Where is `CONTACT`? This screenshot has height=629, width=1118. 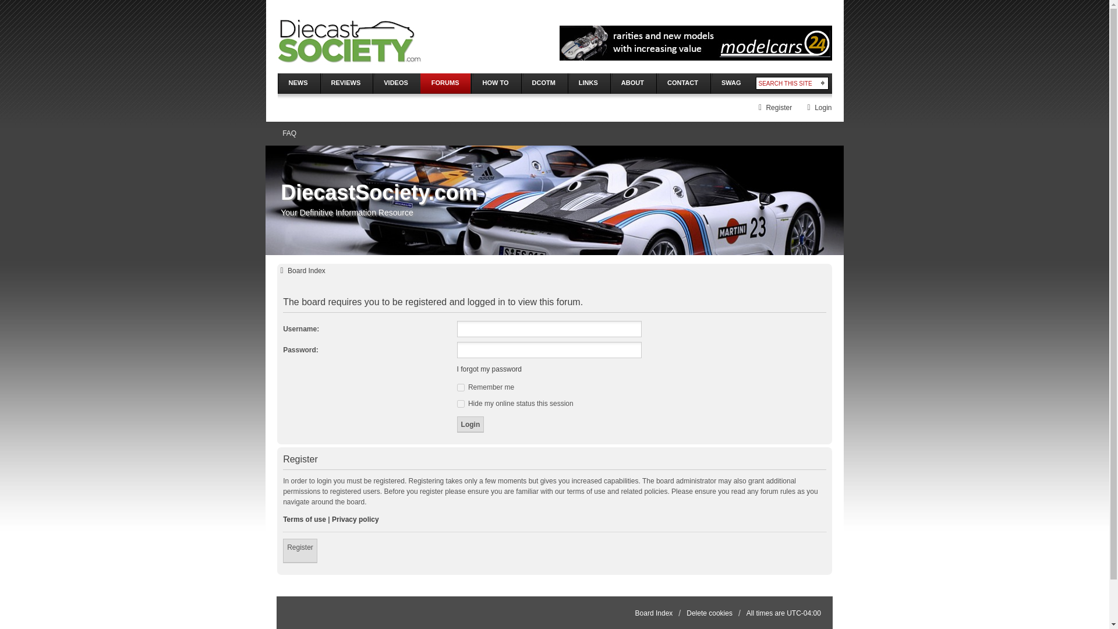
CONTACT is located at coordinates (683, 83).